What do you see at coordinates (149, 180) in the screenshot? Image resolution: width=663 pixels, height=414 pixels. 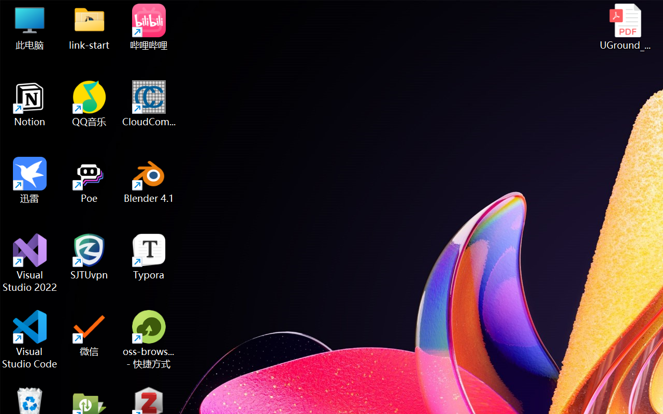 I see `Blender 4.1` at bounding box center [149, 180].